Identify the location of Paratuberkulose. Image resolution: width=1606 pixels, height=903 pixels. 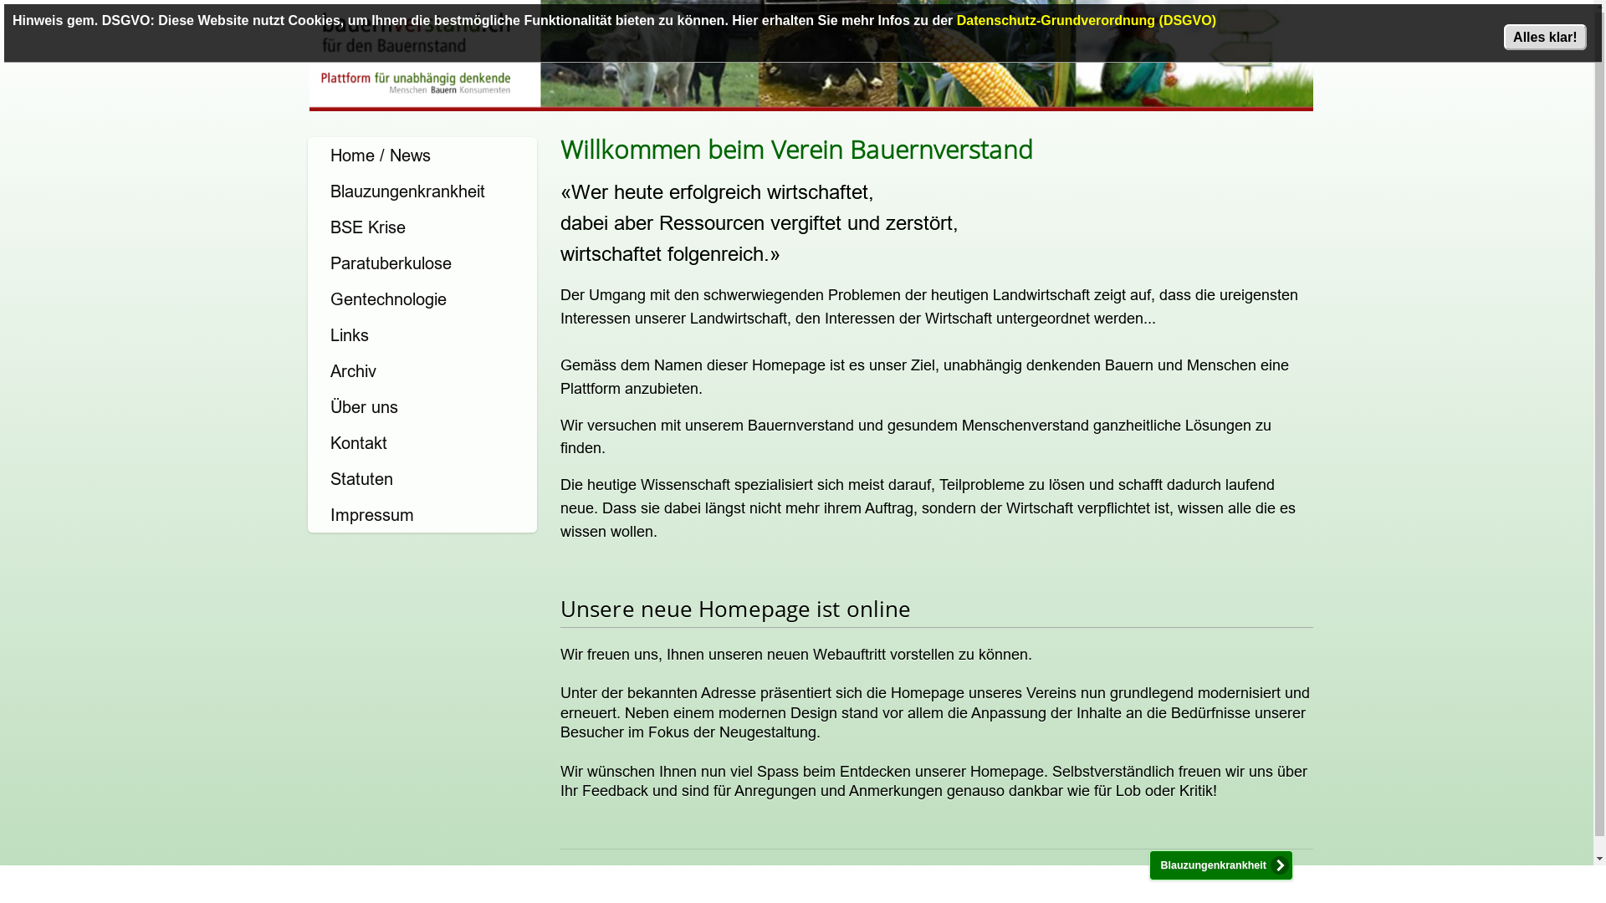
(422, 263).